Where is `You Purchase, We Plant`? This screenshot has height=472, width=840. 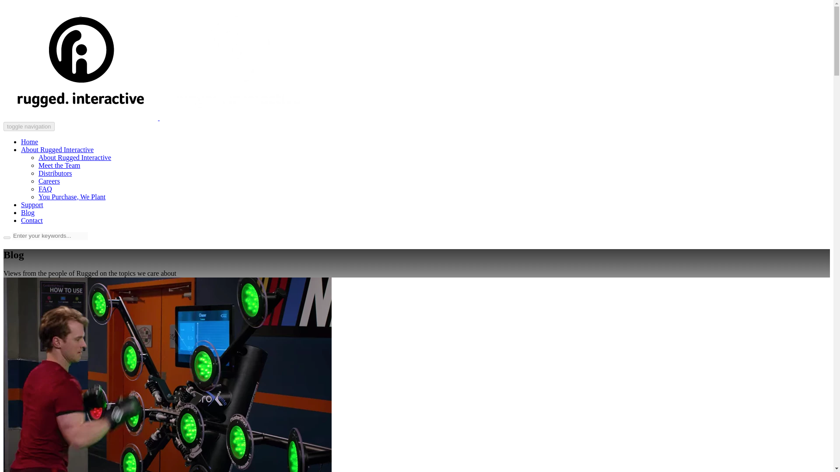
You Purchase, We Plant is located at coordinates (72, 197).